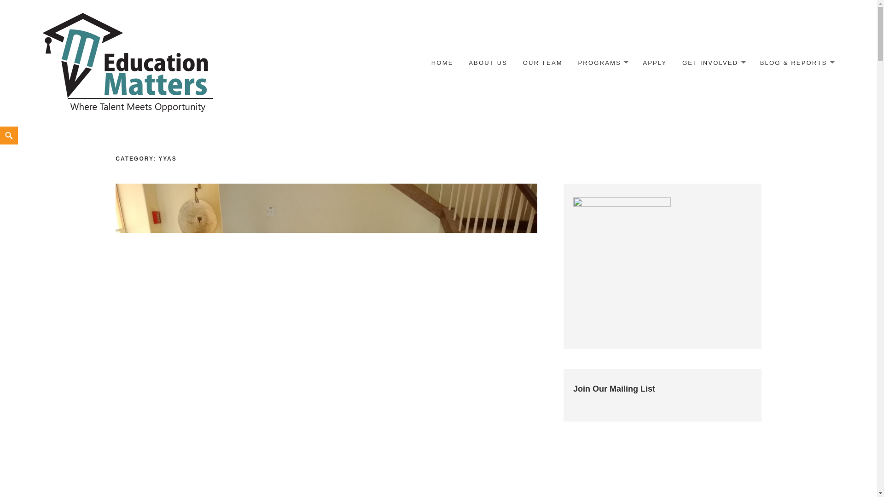 Image resolution: width=884 pixels, height=497 pixels. I want to click on ABOUT US, so click(488, 63).